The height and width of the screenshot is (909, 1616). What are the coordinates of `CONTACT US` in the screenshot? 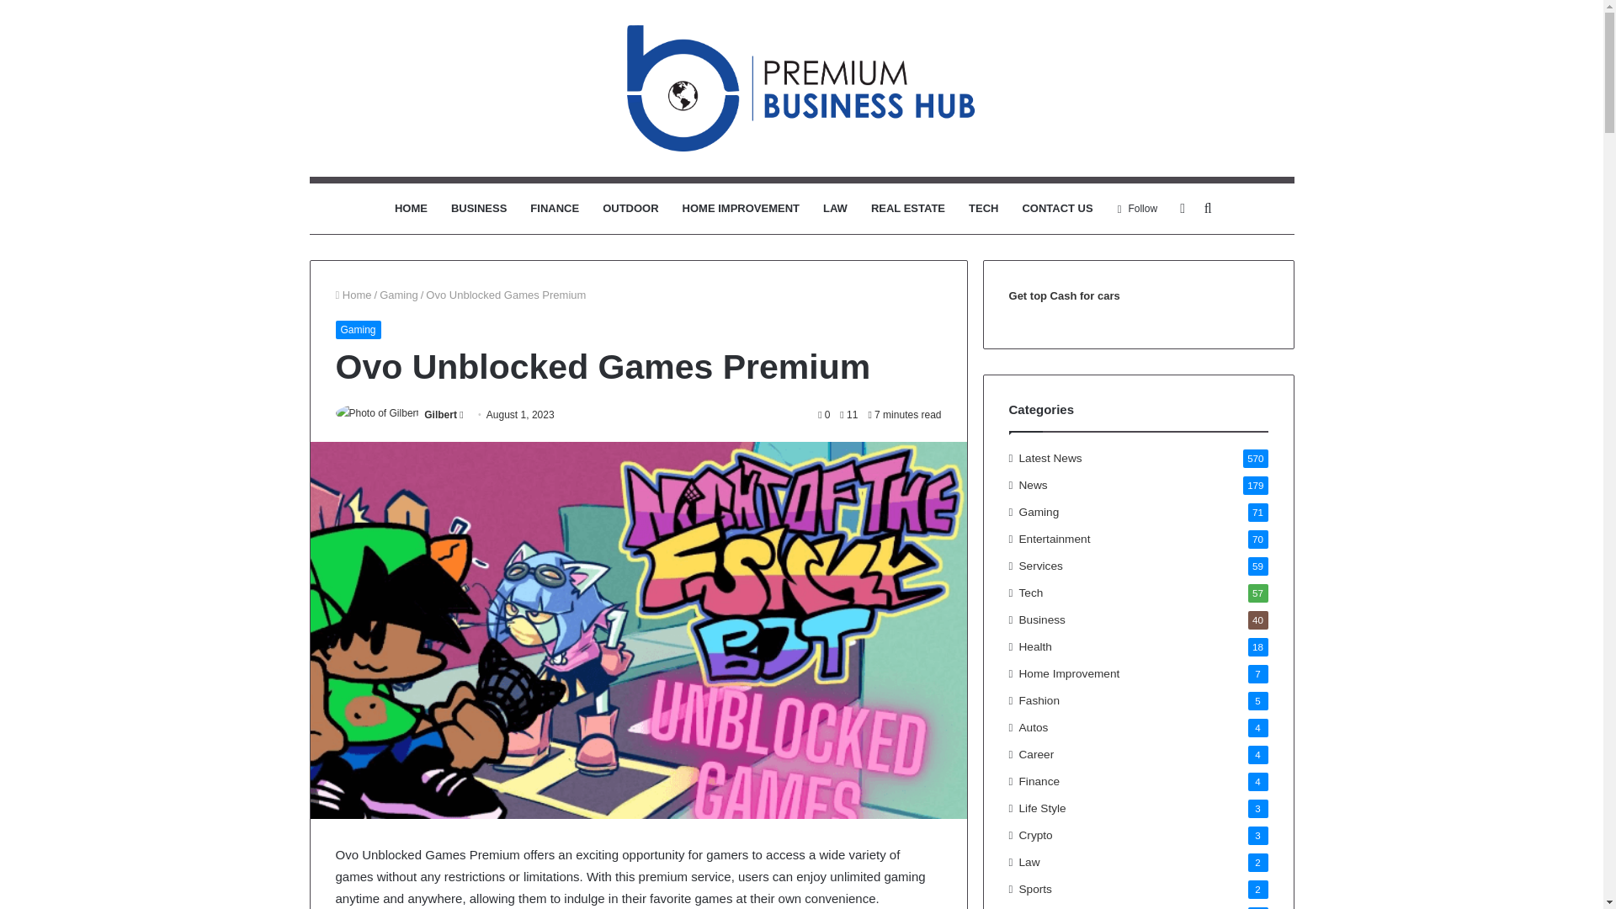 It's located at (1057, 209).